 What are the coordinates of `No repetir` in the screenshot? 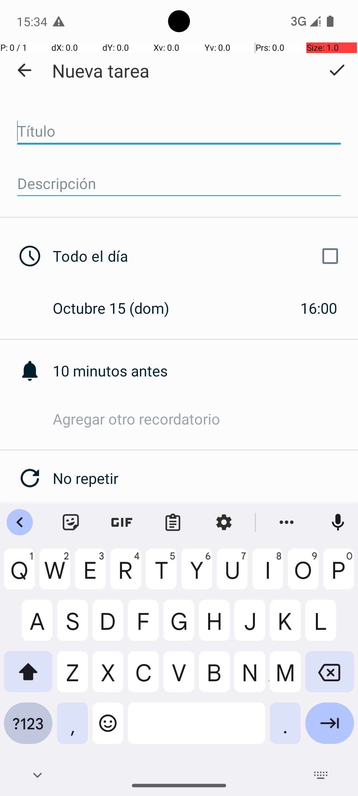 It's located at (206, 478).